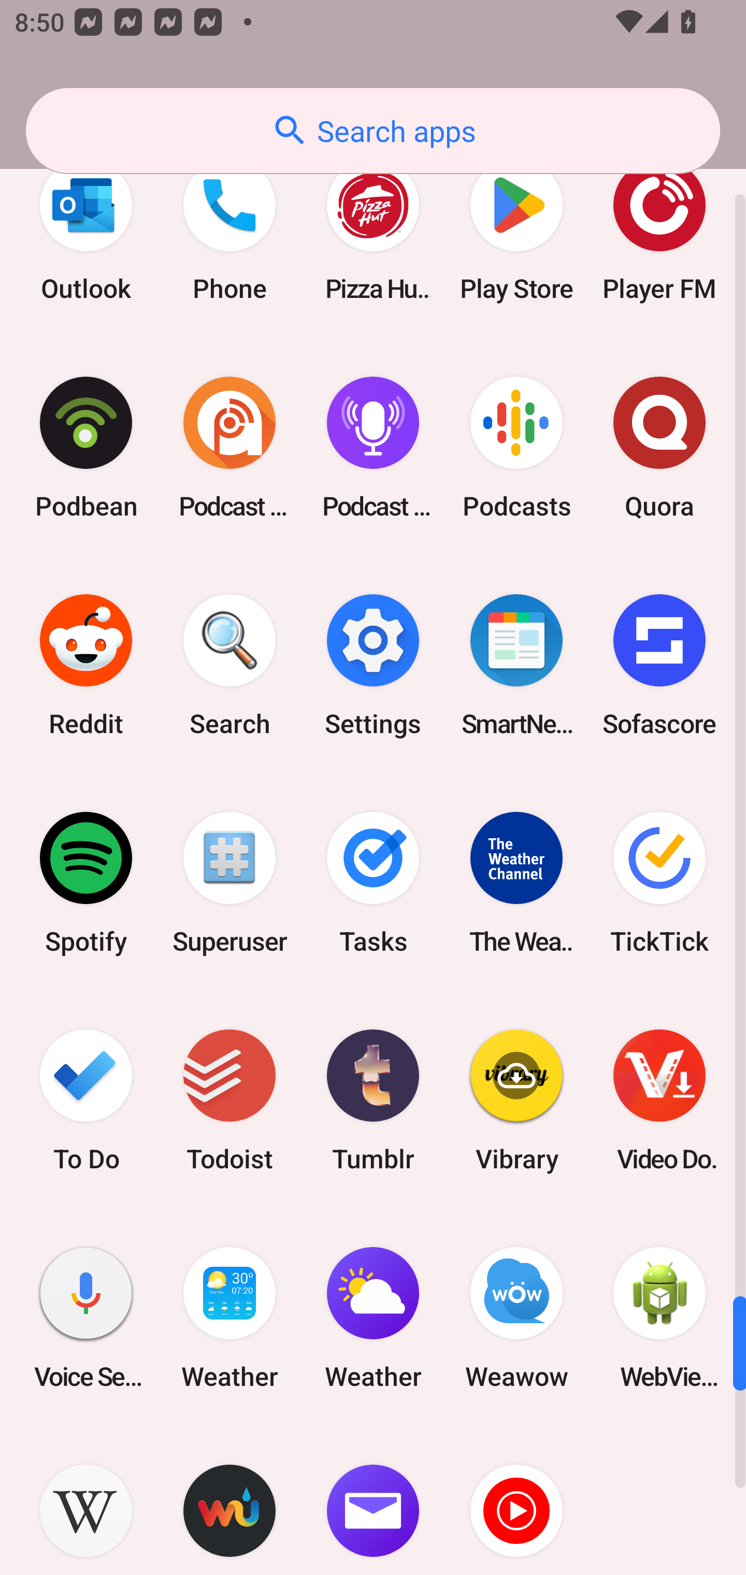 Image resolution: width=746 pixels, height=1575 pixels. I want to click on Tumblr, so click(373, 1100).